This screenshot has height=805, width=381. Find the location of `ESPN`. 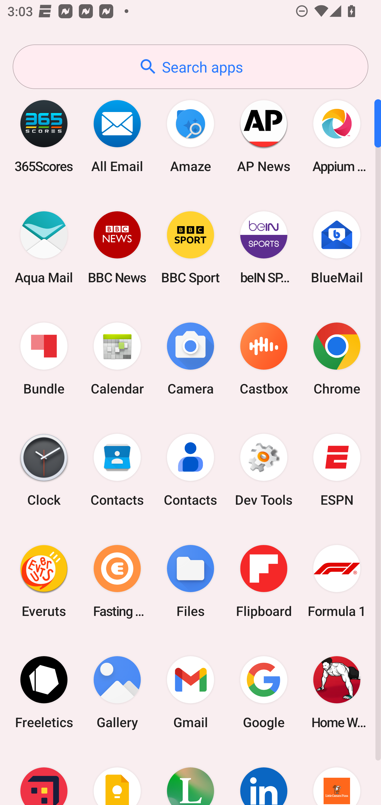

ESPN is located at coordinates (337, 470).